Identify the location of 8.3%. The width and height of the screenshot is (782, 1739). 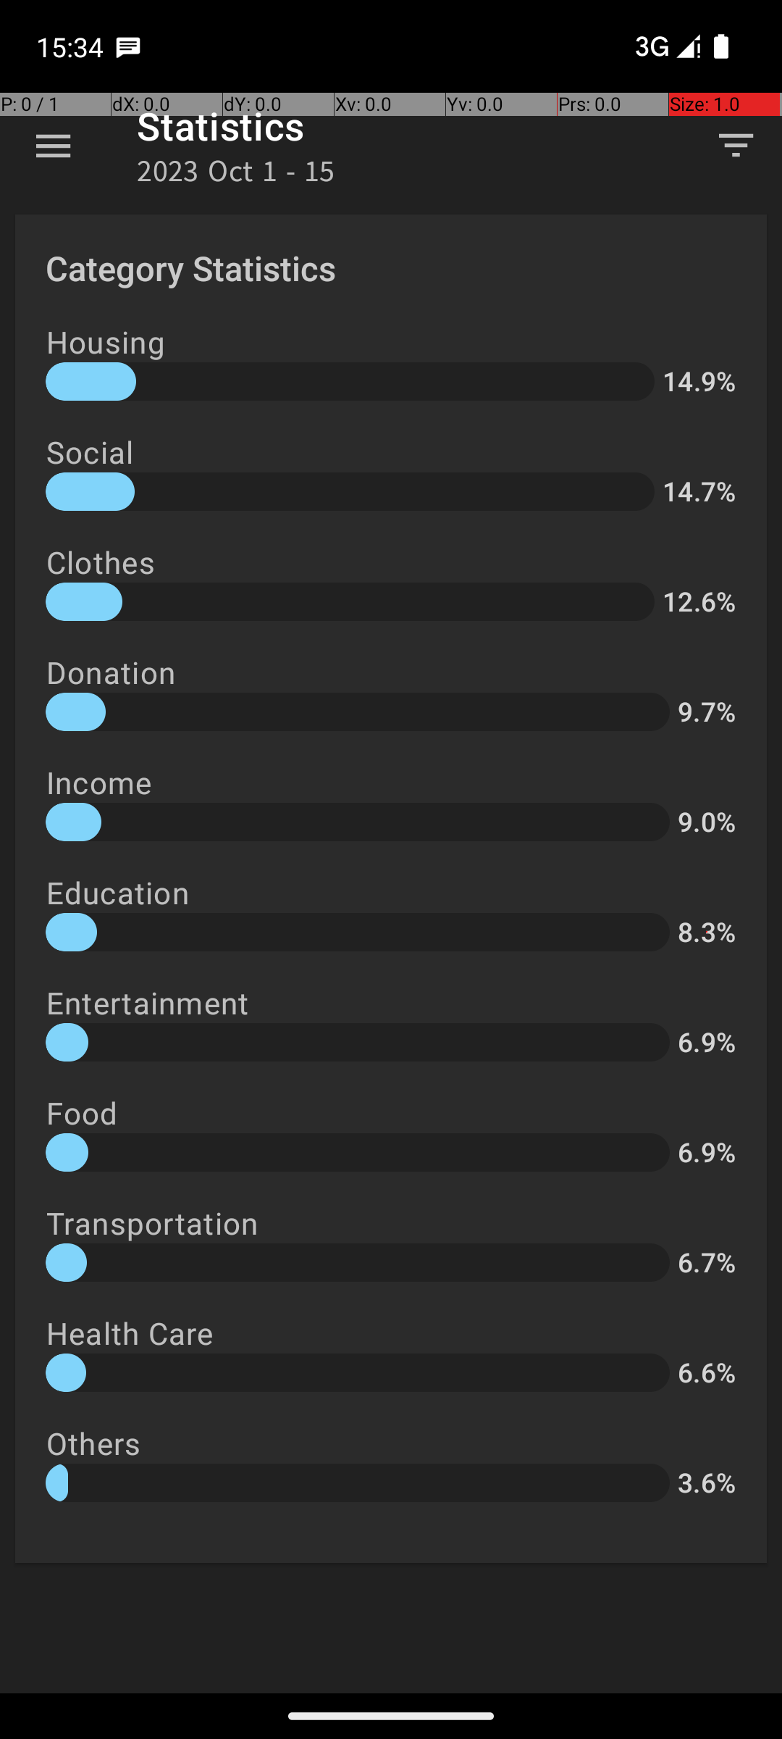
(707, 932).